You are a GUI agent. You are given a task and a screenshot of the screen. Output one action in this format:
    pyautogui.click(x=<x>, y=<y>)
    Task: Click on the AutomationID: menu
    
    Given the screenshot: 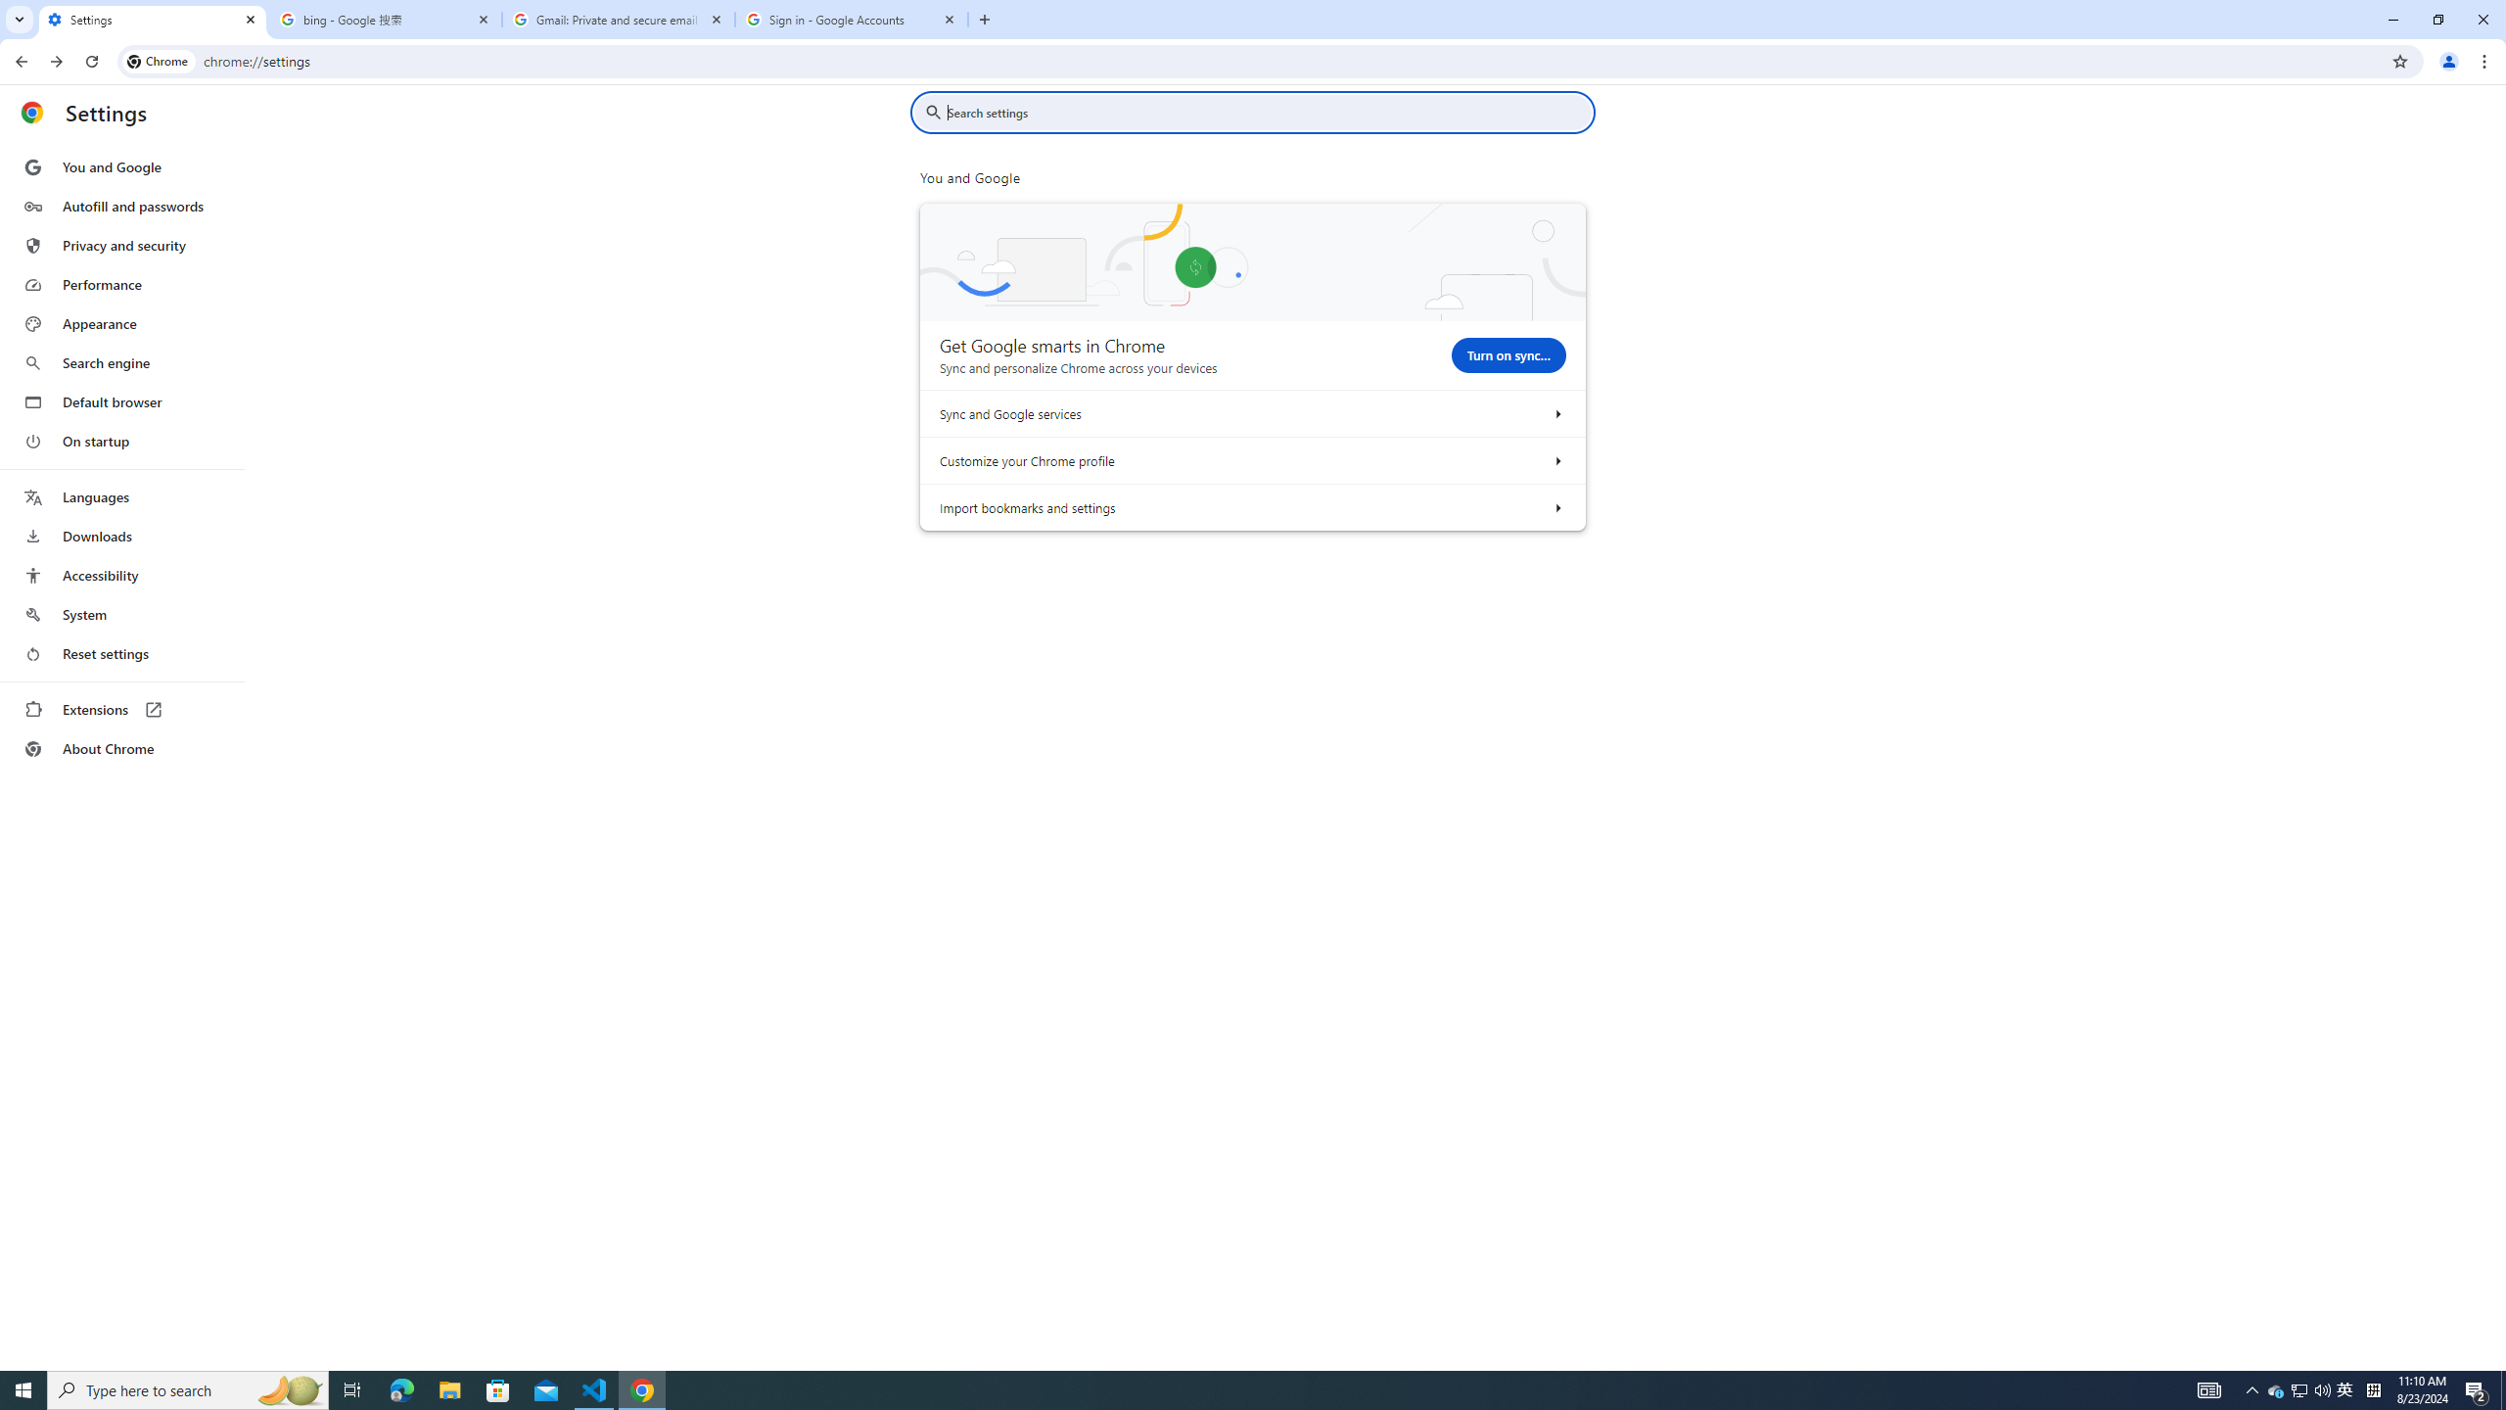 What is the action you would take?
    pyautogui.click(x=122, y=458)
    